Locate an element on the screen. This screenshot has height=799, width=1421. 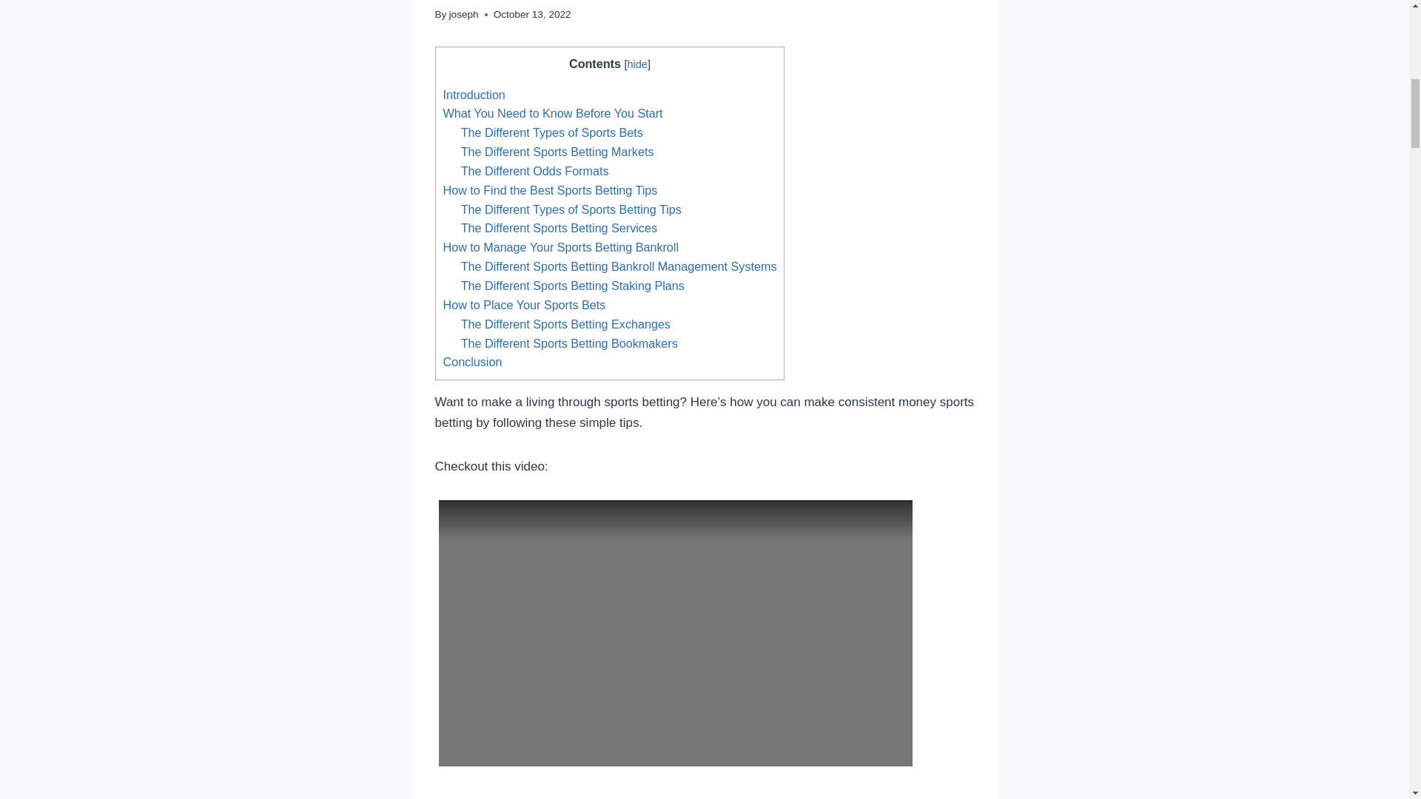
The Different Sports Betting Services is located at coordinates (558, 228).